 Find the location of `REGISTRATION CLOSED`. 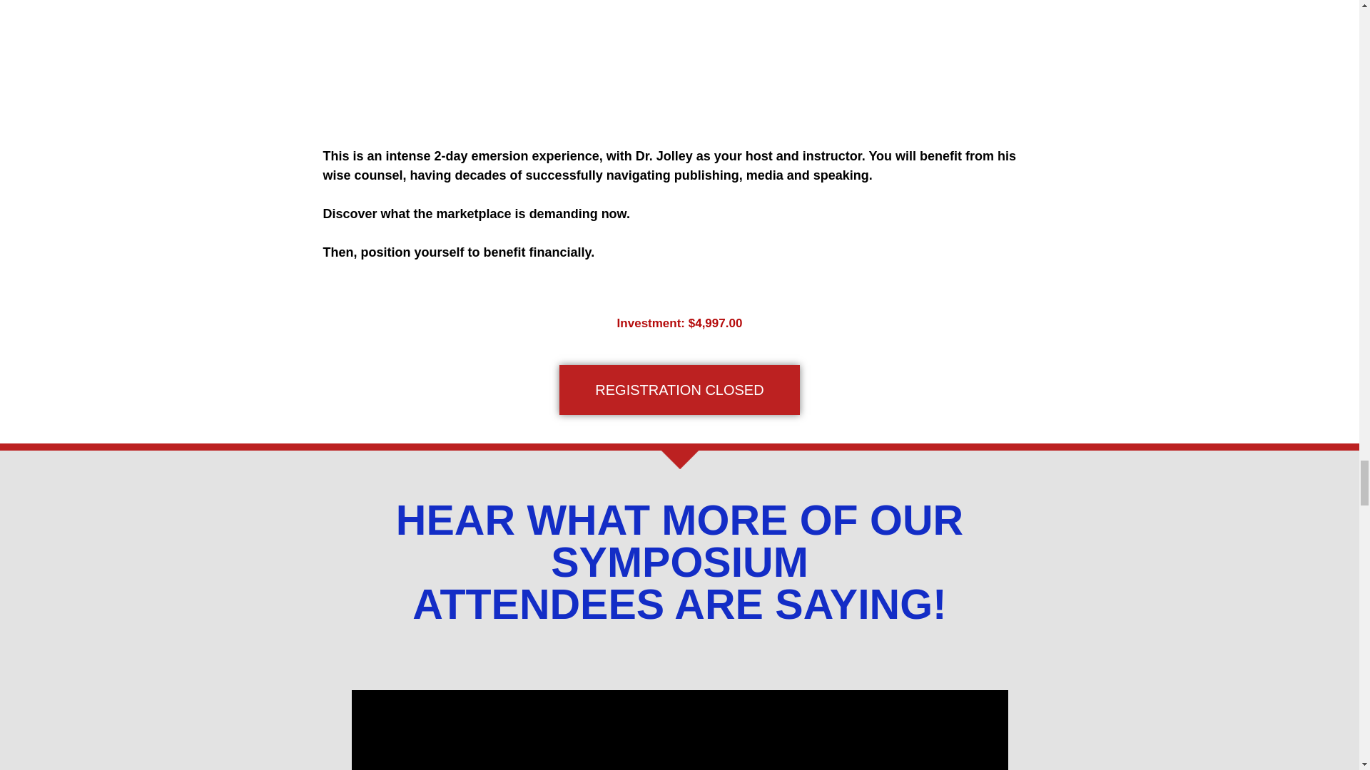

REGISTRATION CLOSED is located at coordinates (679, 389).